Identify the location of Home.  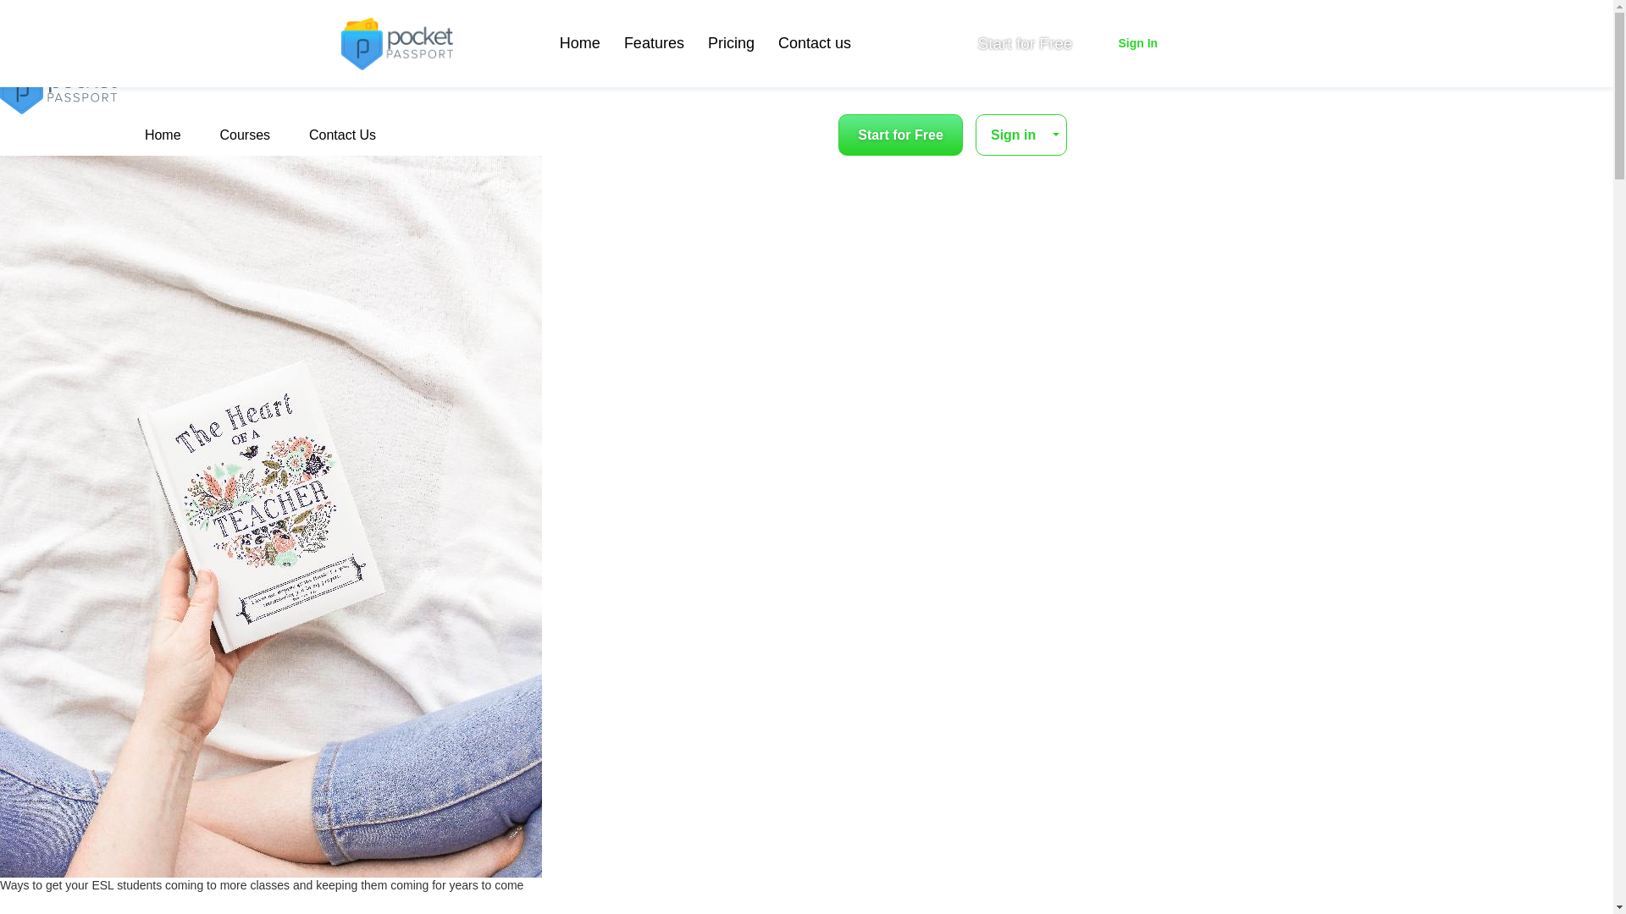
(580, 43).